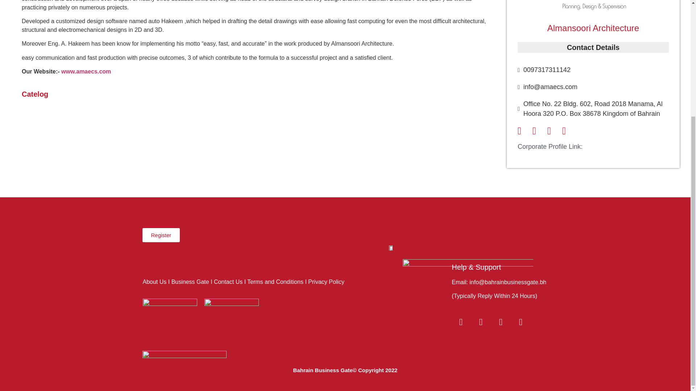 This screenshot has height=391, width=696. I want to click on Register, so click(161, 235).